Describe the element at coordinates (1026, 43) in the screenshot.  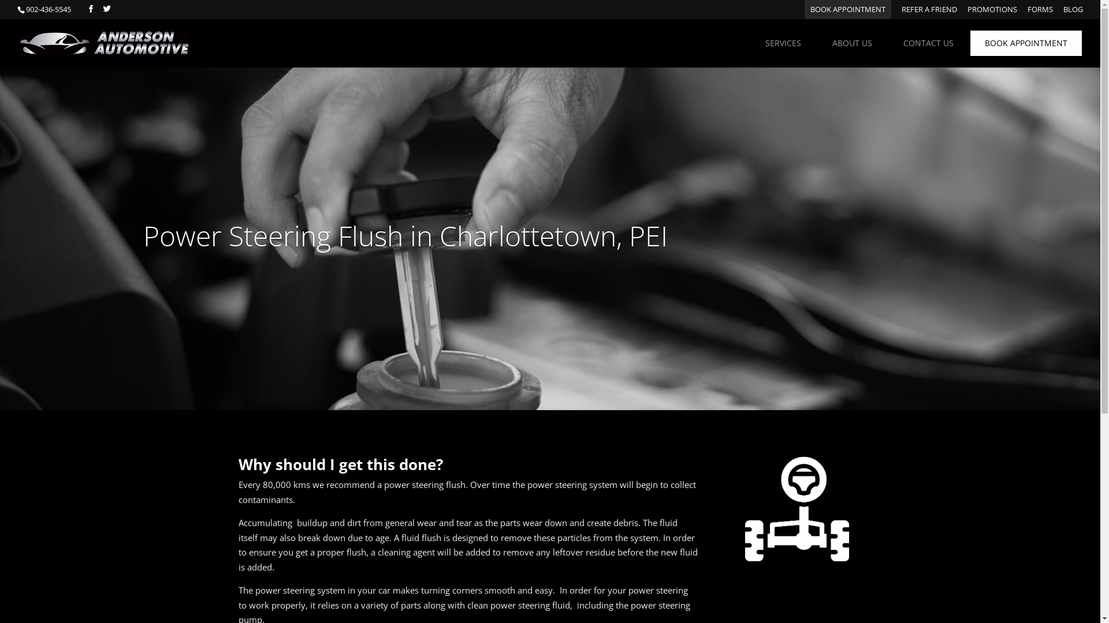
I see `BOOK APPOINTMENT` at that location.